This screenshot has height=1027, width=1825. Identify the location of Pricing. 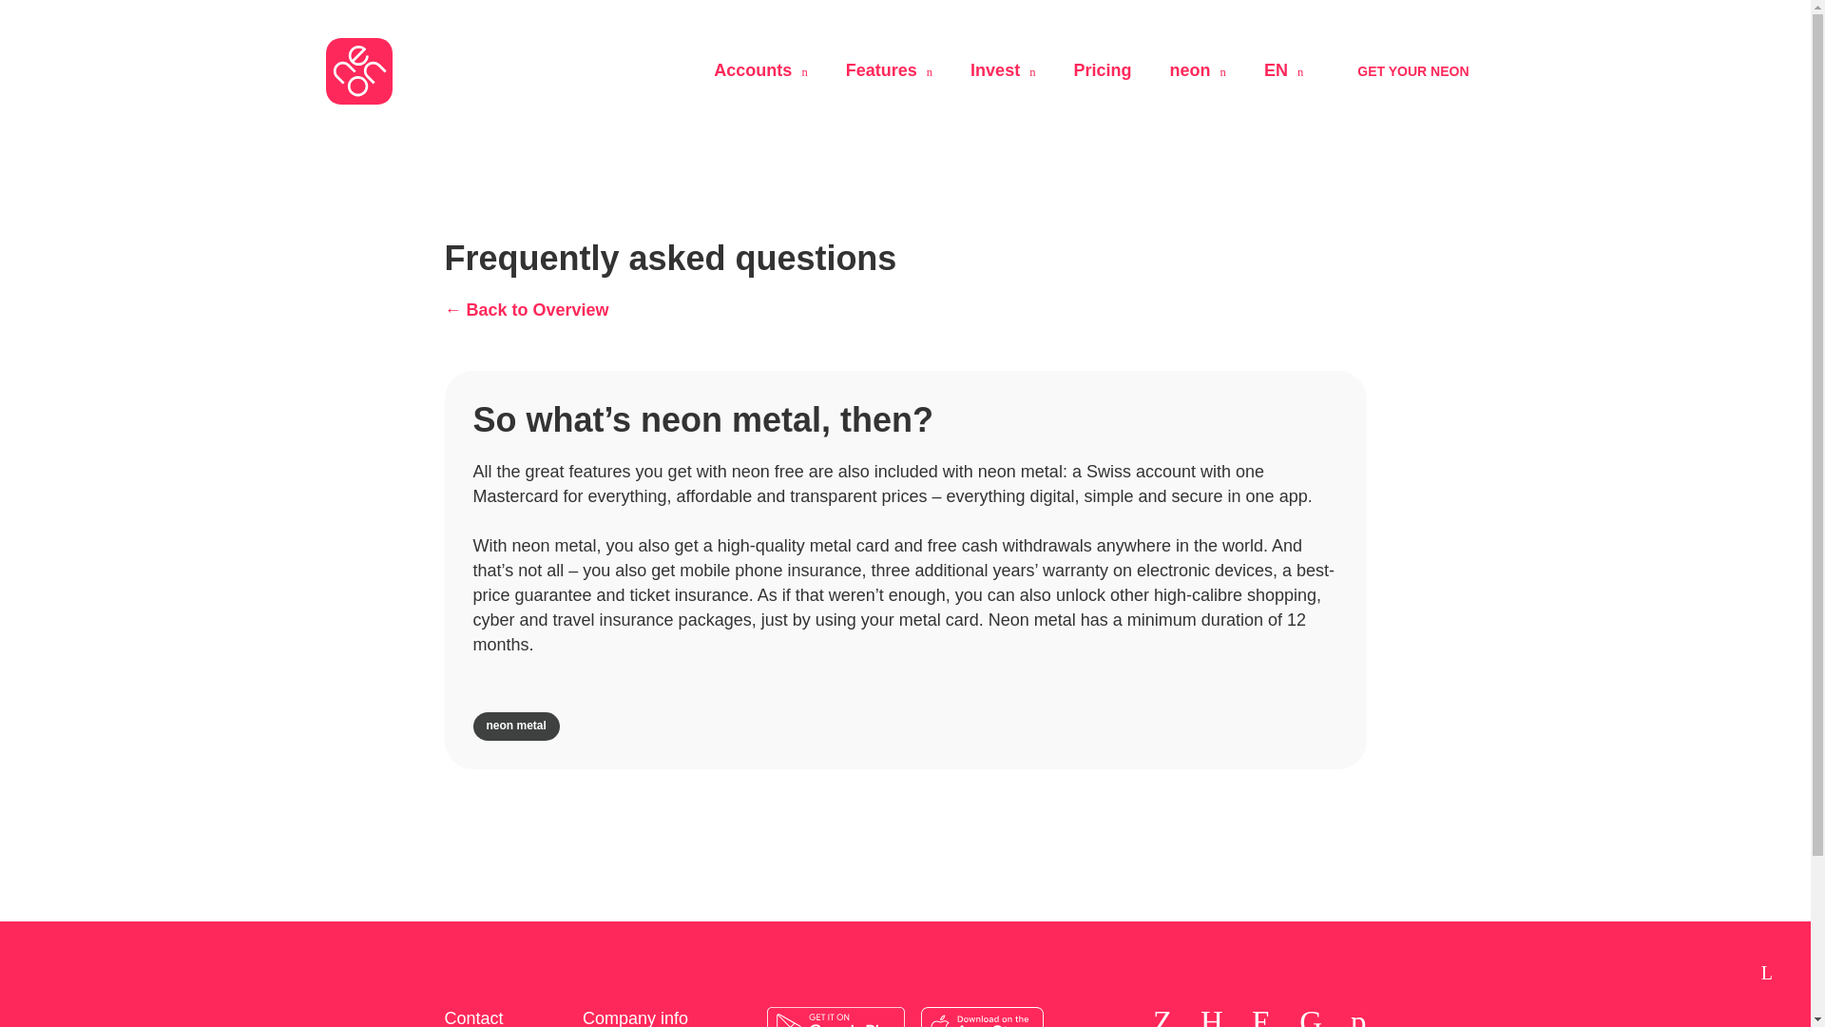
(1103, 70).